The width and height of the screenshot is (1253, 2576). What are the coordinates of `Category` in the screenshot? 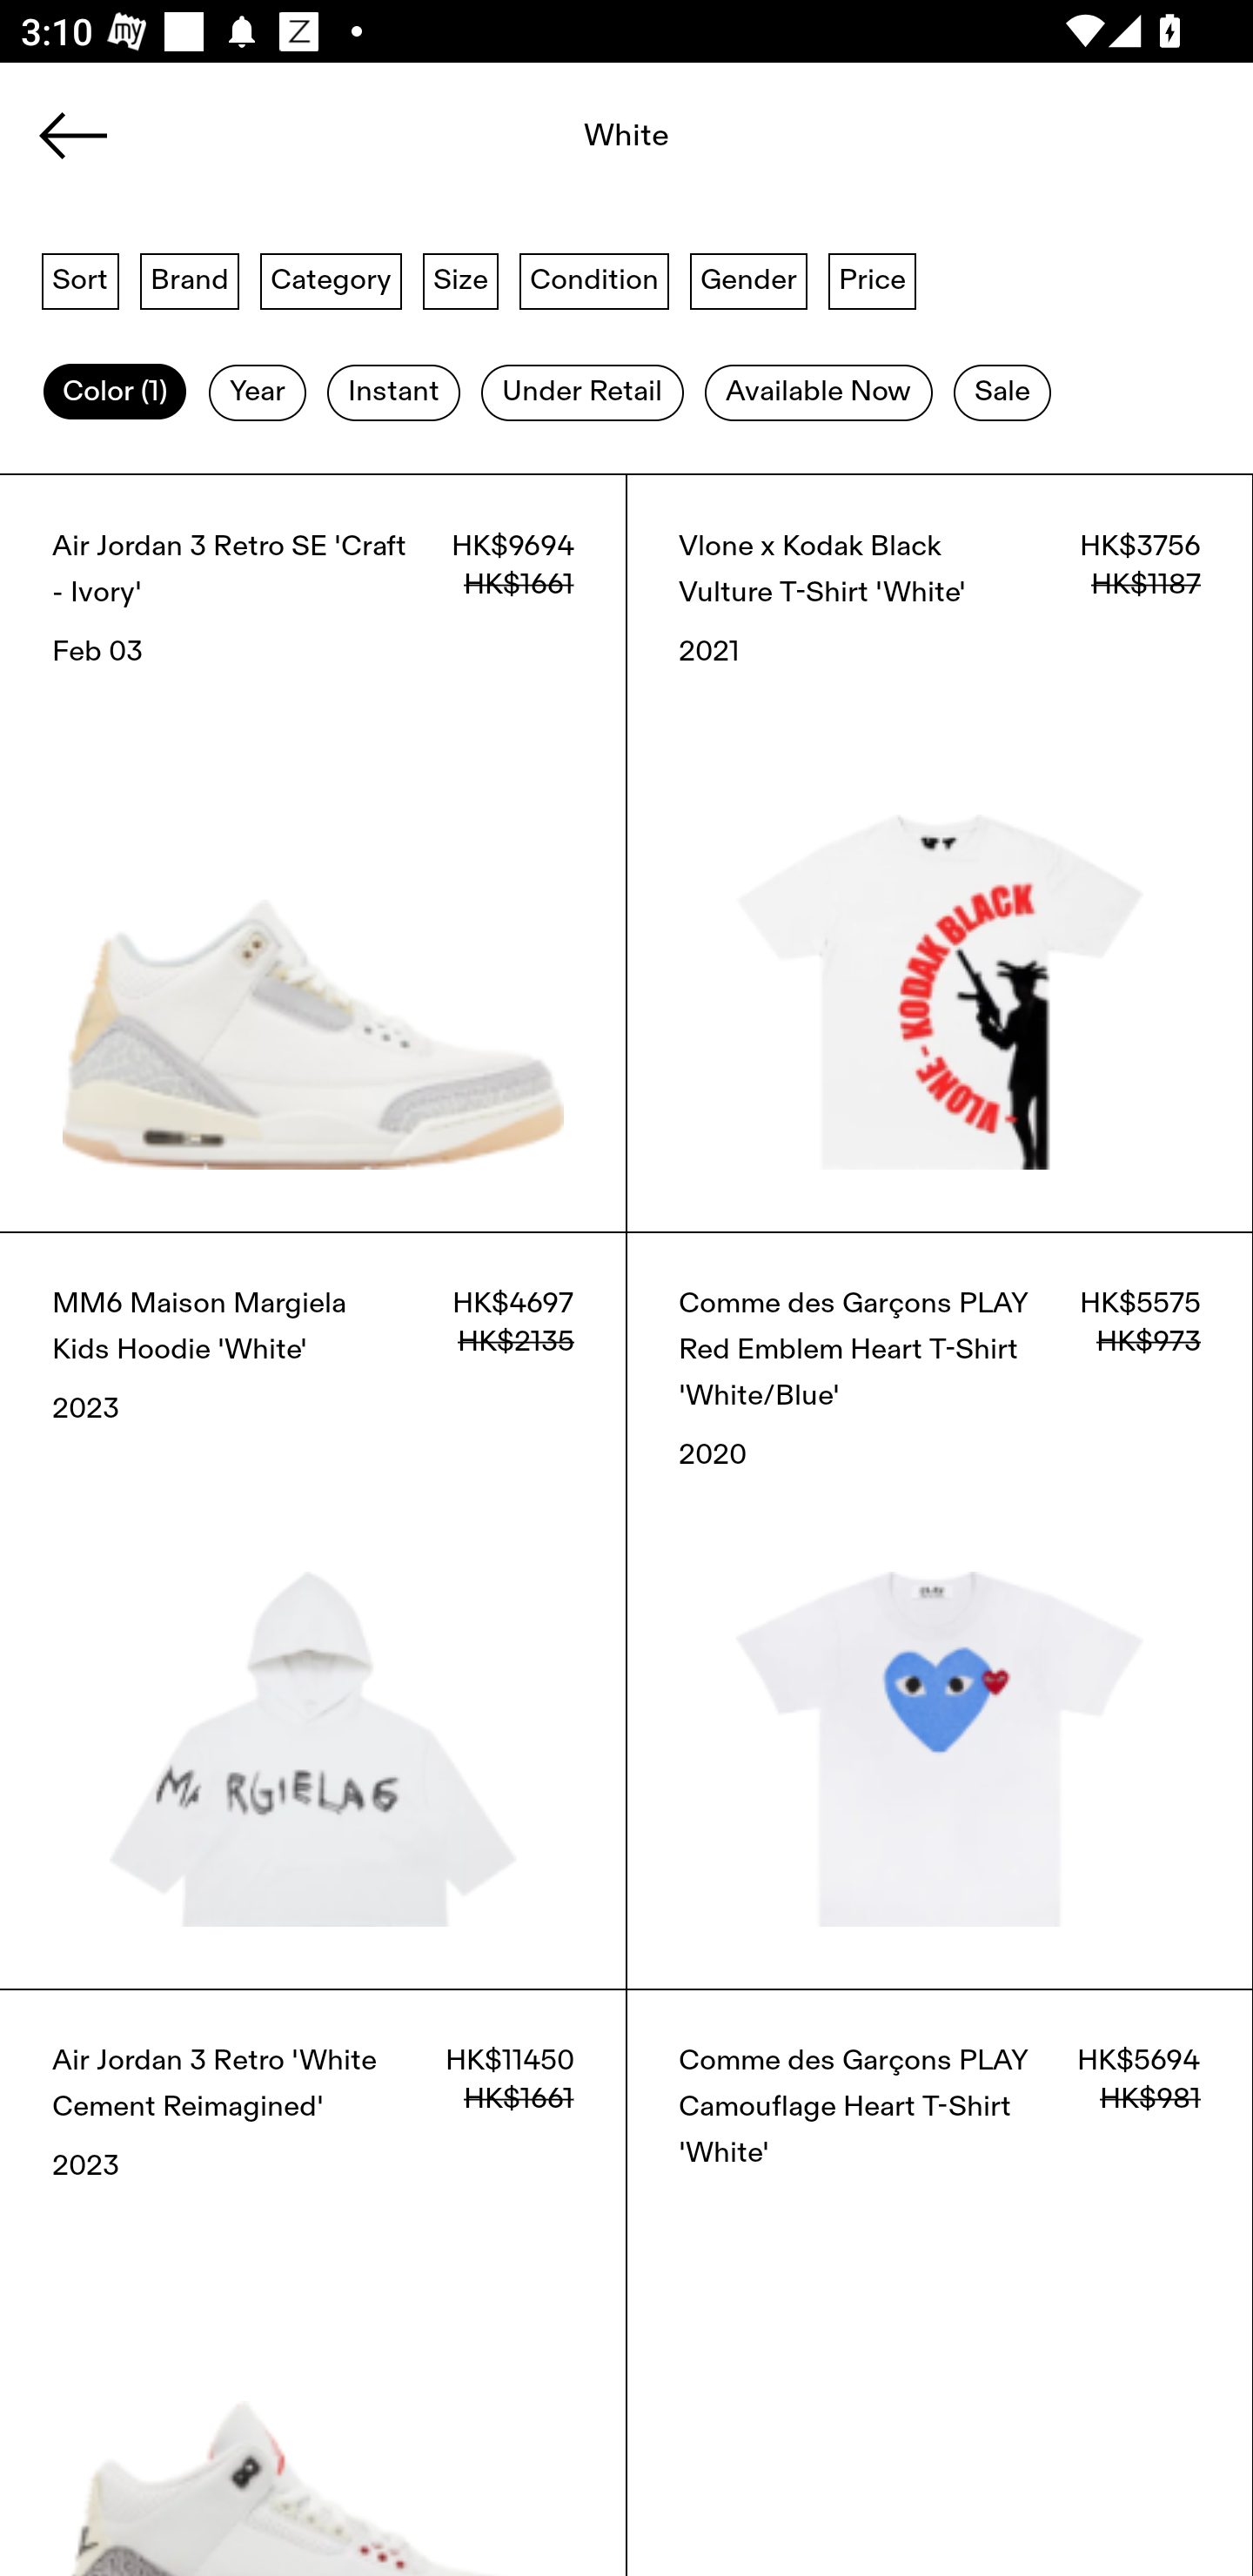 It's located at (331, 279).